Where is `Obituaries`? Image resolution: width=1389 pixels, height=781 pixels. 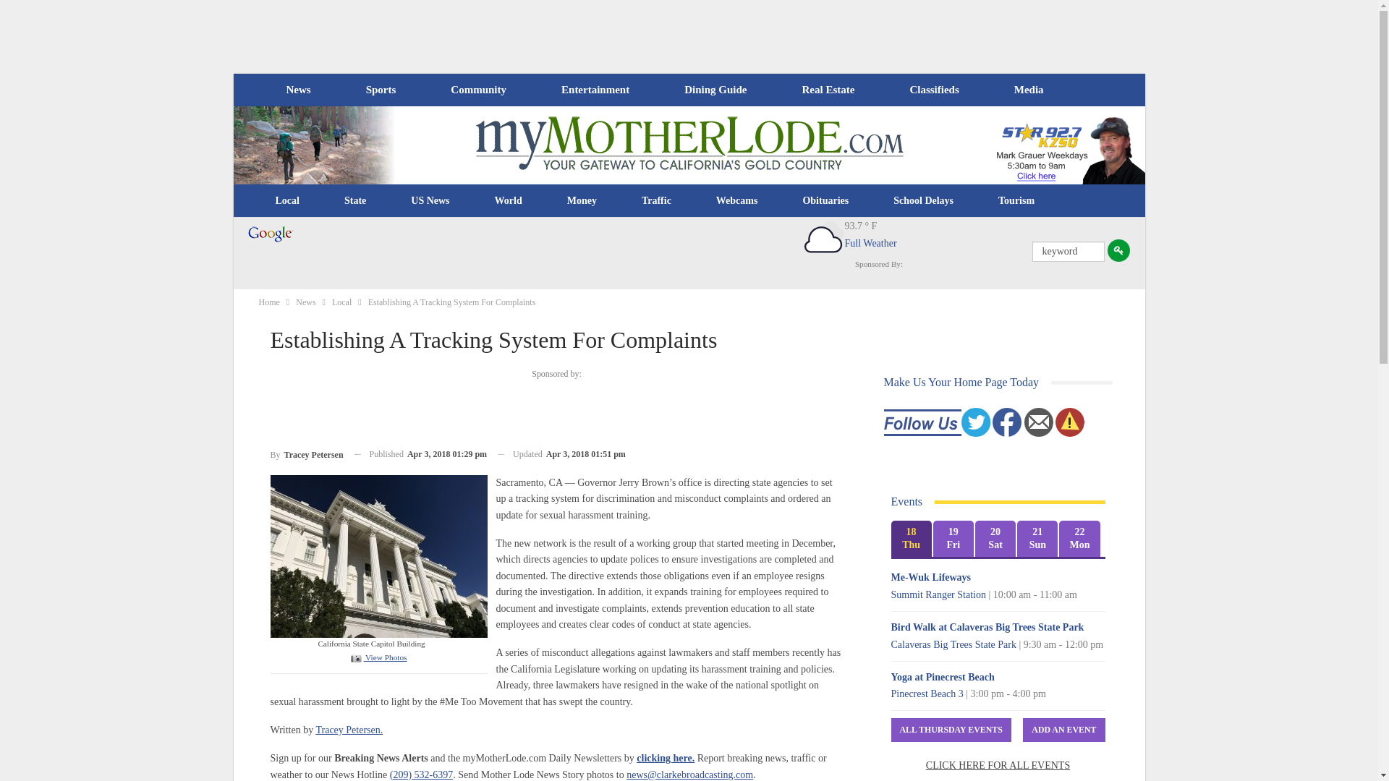 Obituaries is located at coordinates (825, 201).